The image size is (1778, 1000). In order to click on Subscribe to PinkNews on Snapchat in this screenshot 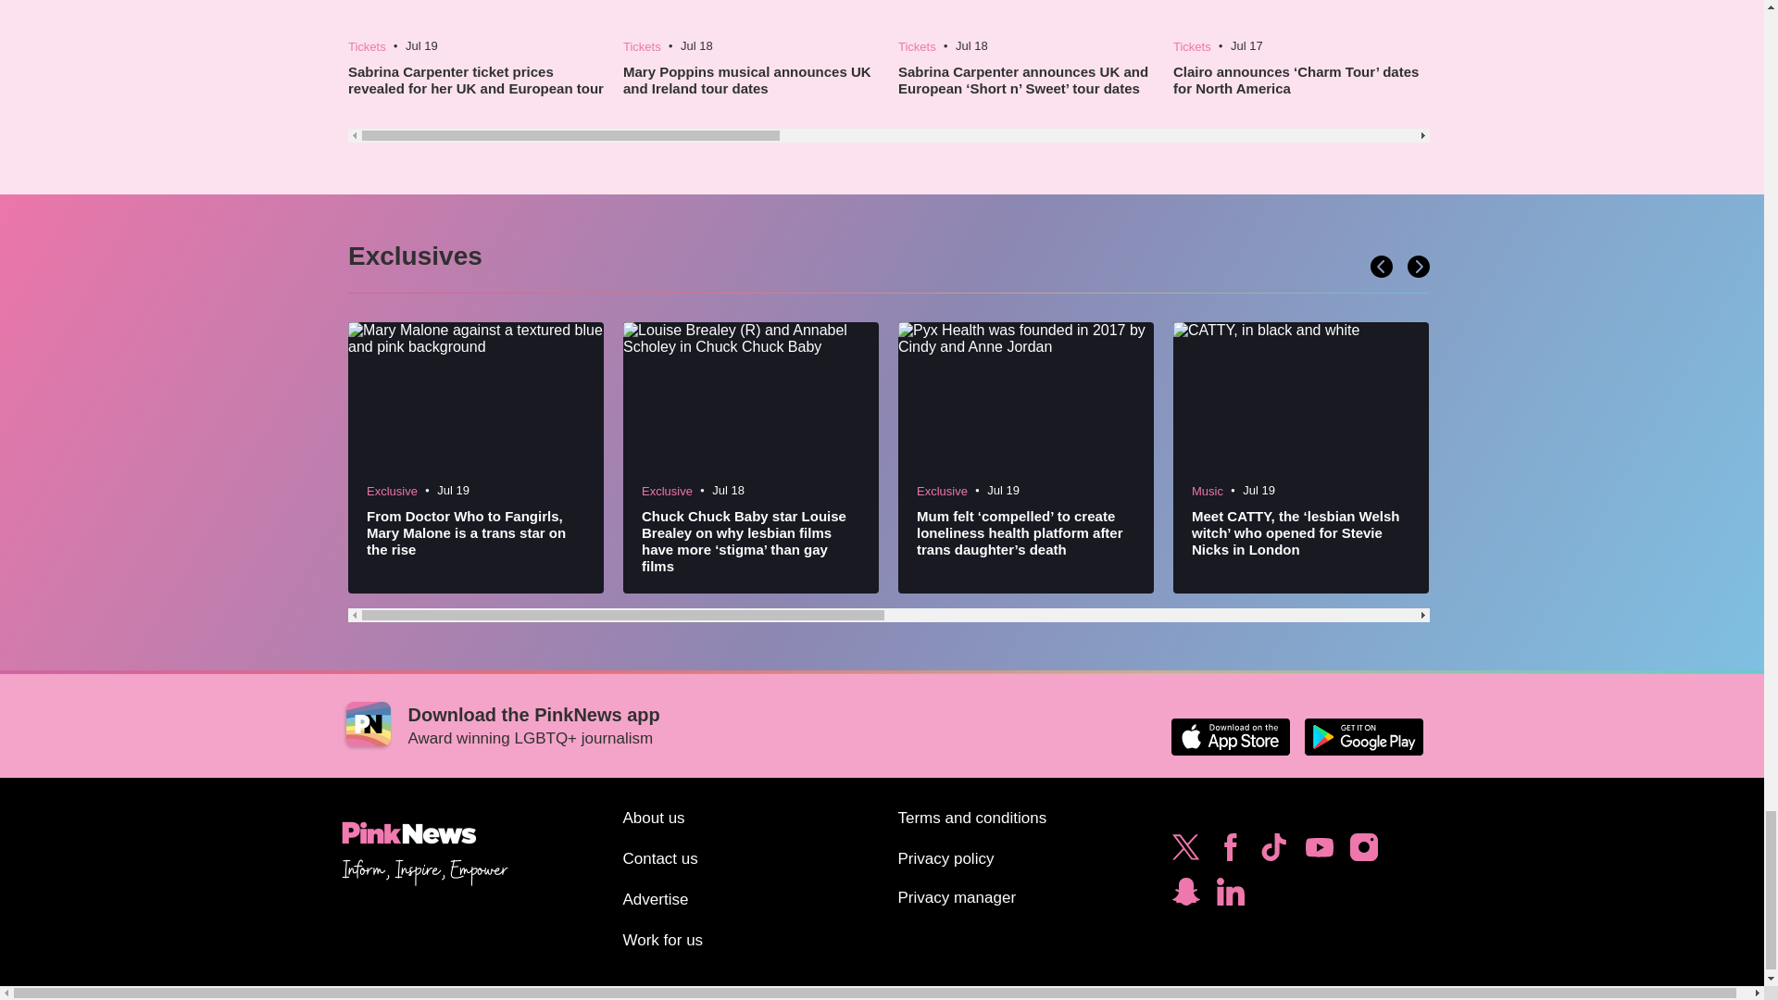, I will do `click(1185, 896)`.